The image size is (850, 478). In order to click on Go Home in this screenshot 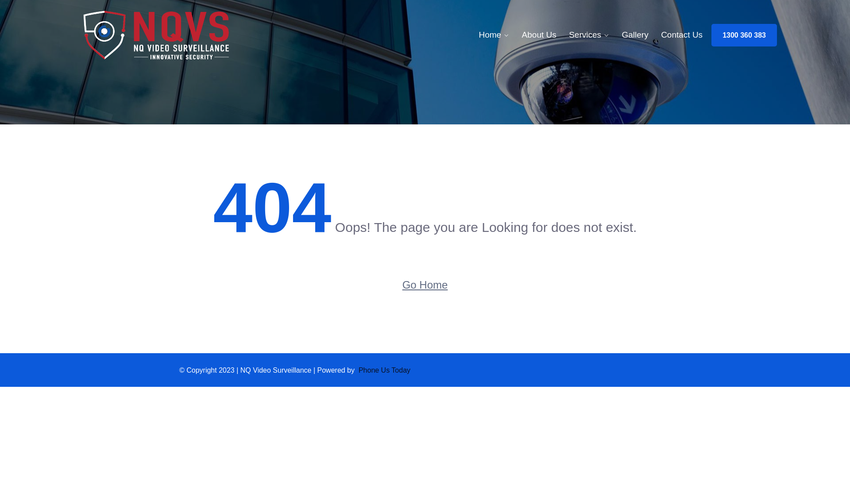, I will do `click(425, 285)`.